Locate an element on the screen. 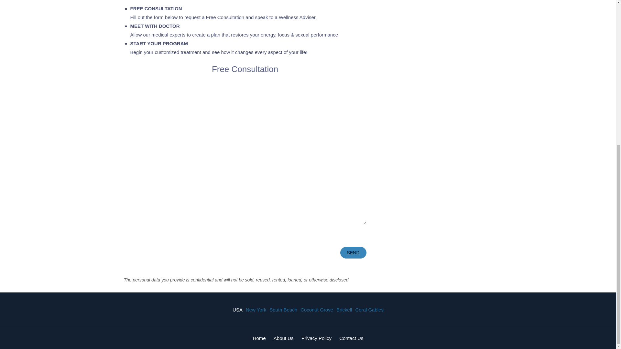 This screenshot has height=349, width=621. Home is located at coordinates (259, 338).